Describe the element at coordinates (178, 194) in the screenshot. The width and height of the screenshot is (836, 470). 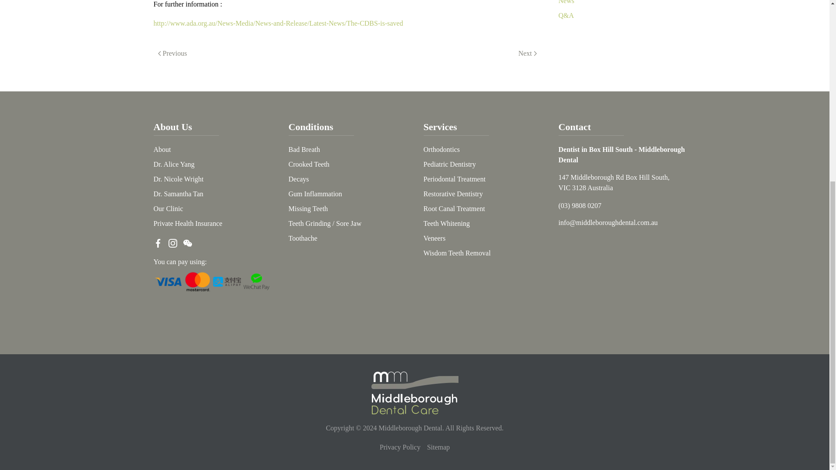
I see `Dr. Samantha Tan` at that location.